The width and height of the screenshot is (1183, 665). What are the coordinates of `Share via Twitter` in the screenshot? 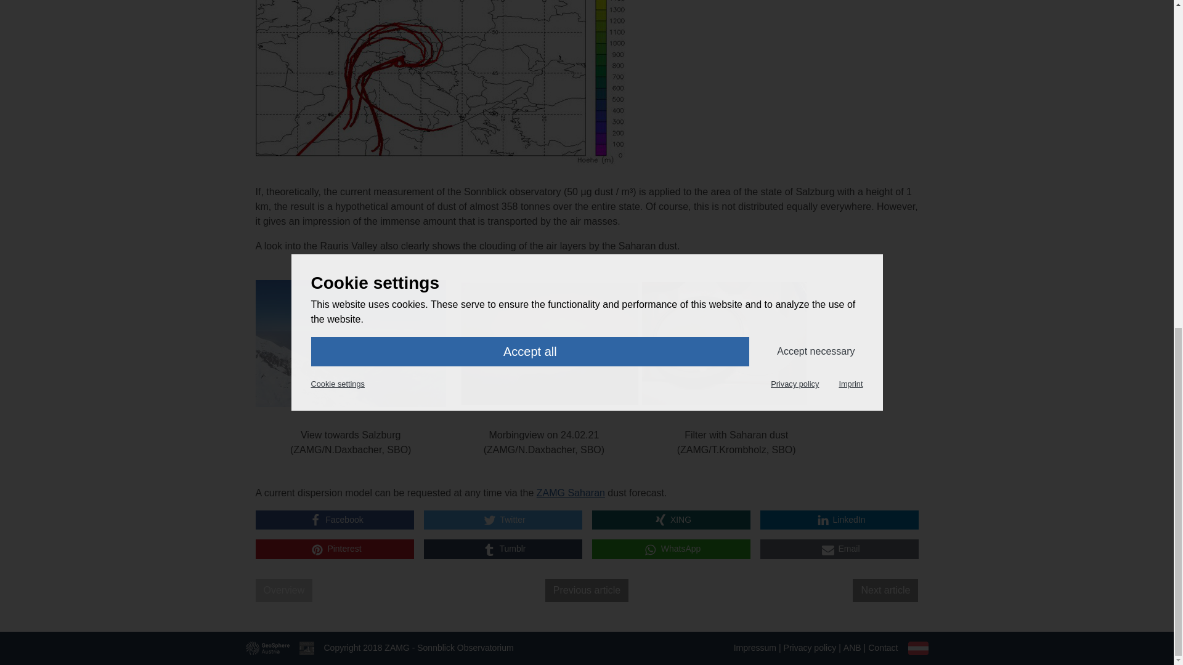 It's located at (503, 520).